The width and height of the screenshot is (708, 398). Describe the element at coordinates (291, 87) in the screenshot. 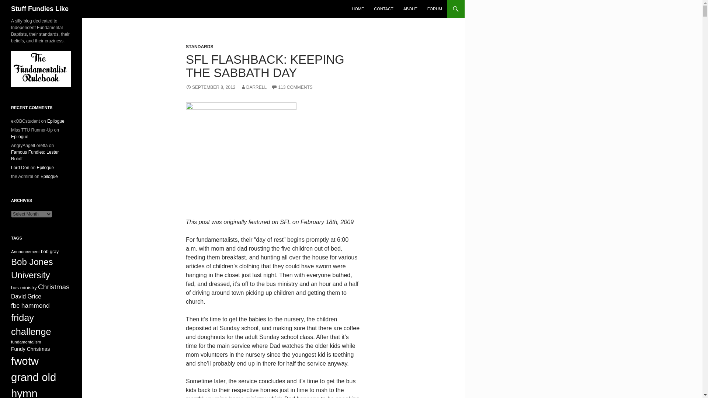

I see `113 COMMENTS` at that location.